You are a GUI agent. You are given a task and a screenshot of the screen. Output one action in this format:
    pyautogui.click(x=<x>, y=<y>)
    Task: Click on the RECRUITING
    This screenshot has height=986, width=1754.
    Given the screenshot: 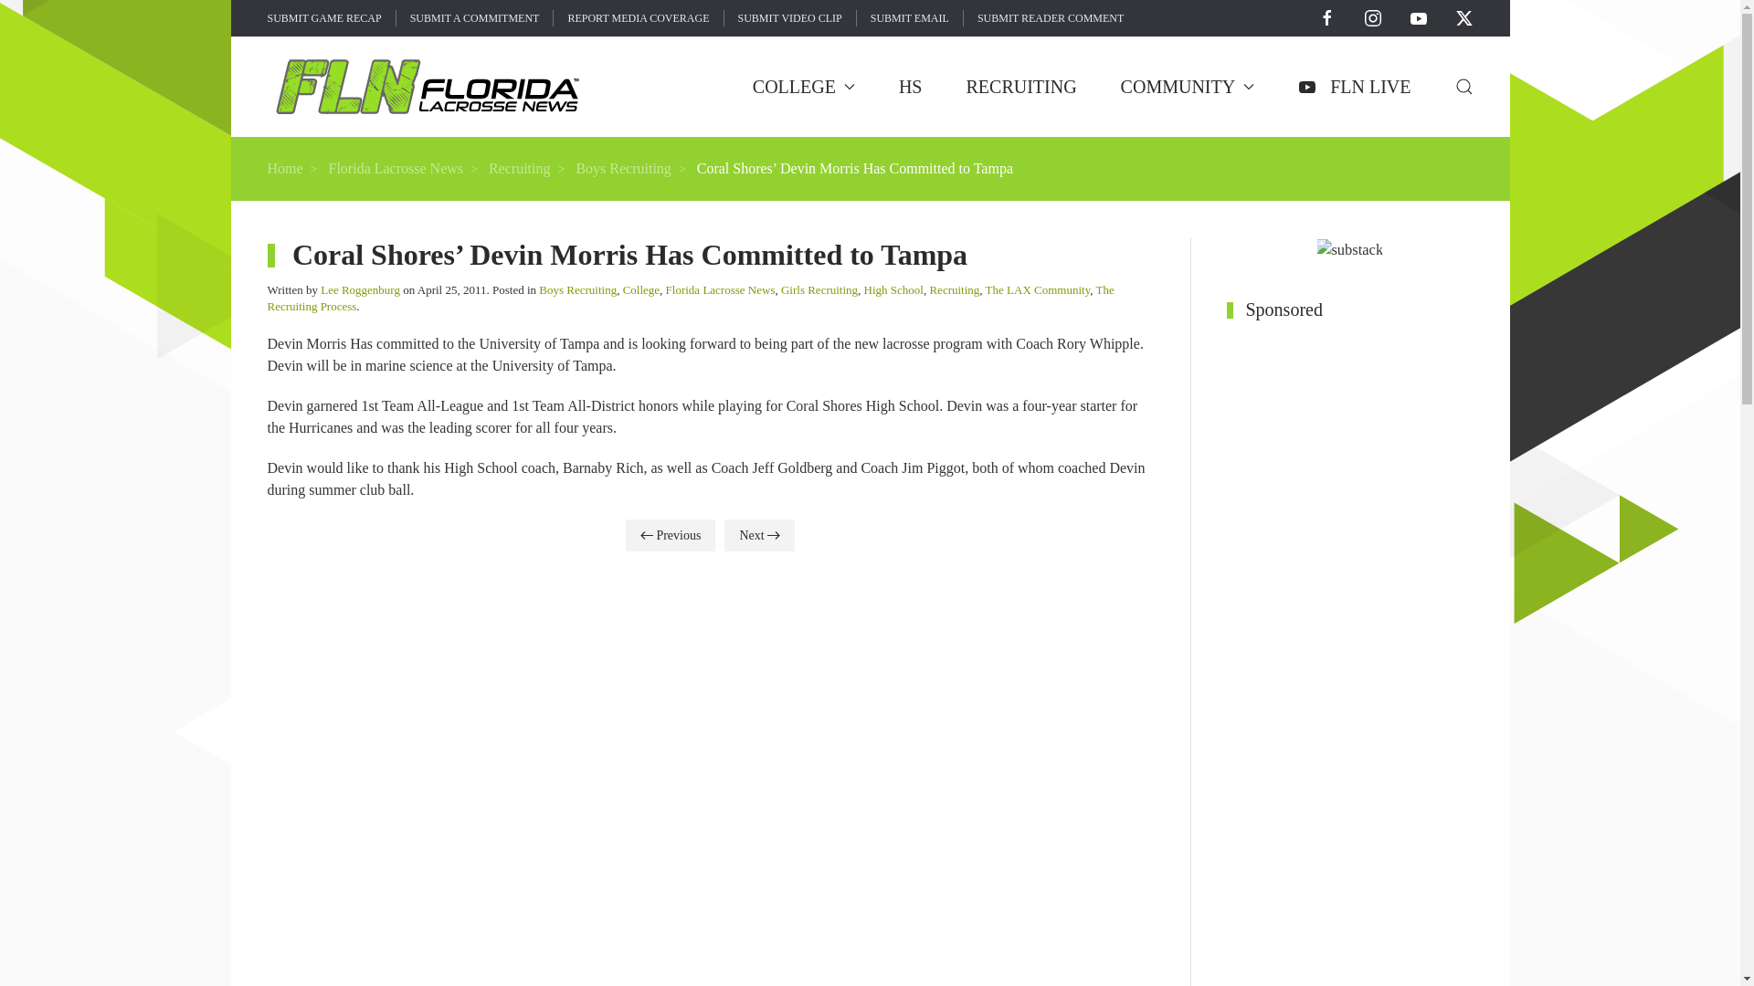 What is the action you would take?
    pyautogui.click(x=1021, y=86)
    